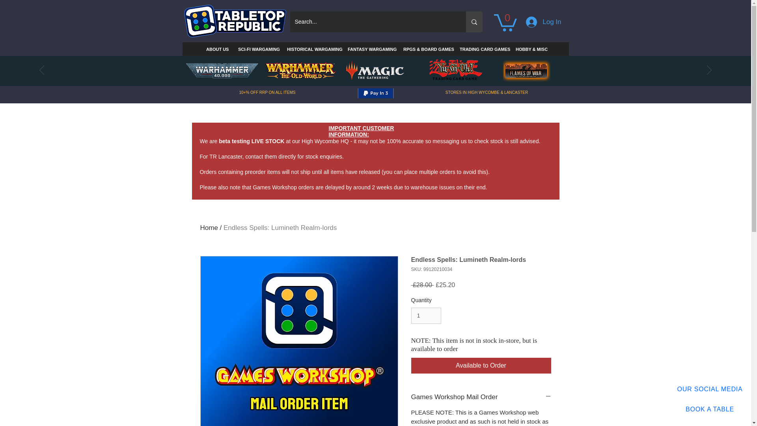  Describe the element at coordinates (505, 22) in the screenshot. I see `0` at that location.